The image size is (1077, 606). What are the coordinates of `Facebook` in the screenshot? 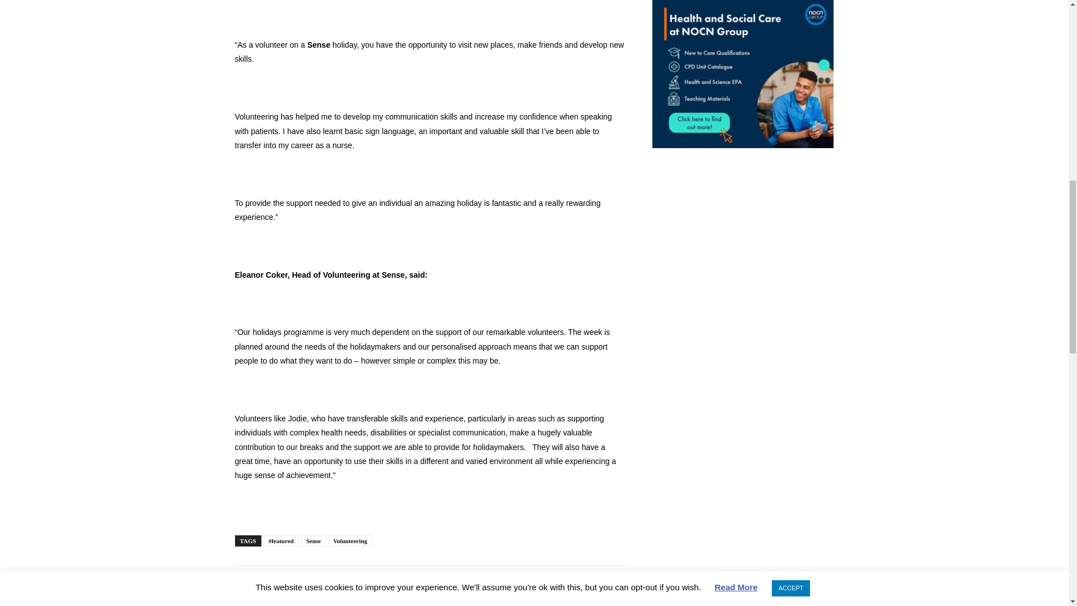 It's located at (246, 589).